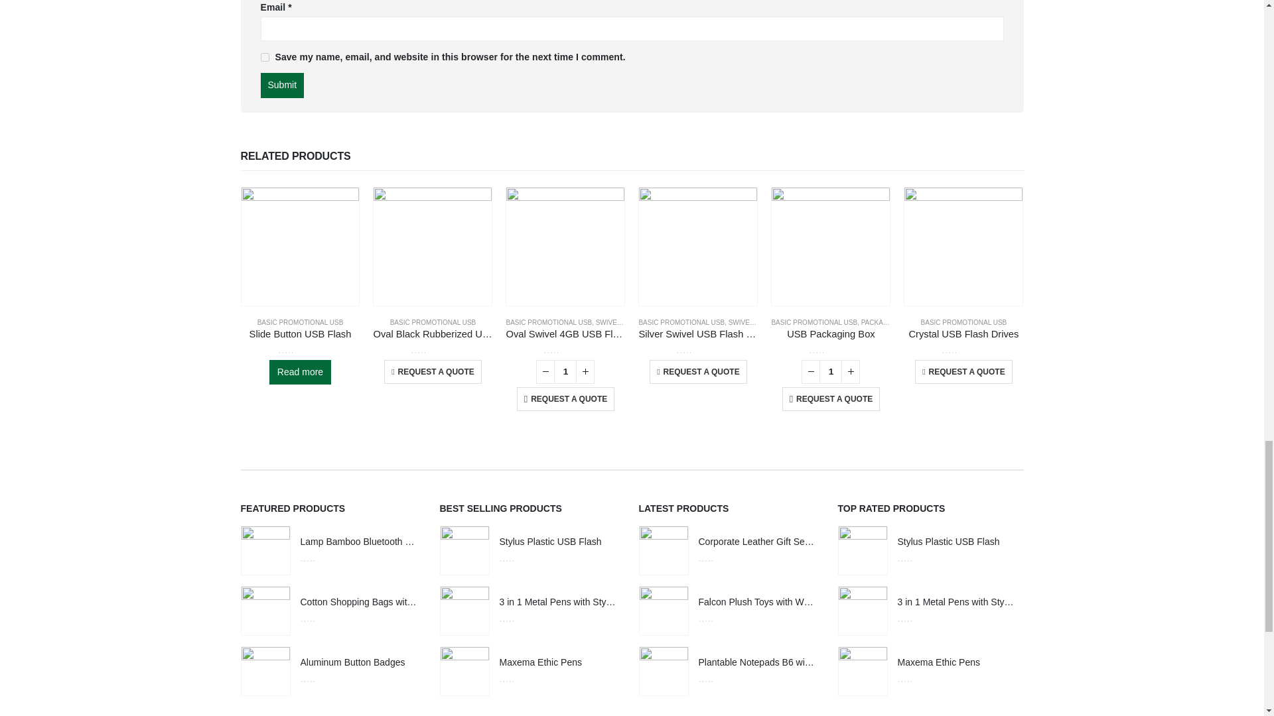 The image size is (1274, 716). I want to click on 0, so click(300, 349).